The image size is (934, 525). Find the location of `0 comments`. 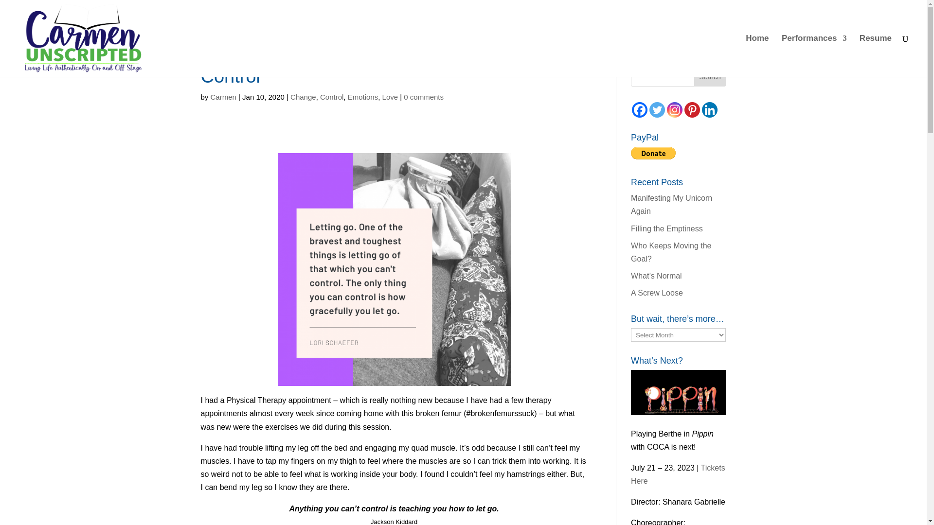

0 comments is located at coordinates (423, 97).